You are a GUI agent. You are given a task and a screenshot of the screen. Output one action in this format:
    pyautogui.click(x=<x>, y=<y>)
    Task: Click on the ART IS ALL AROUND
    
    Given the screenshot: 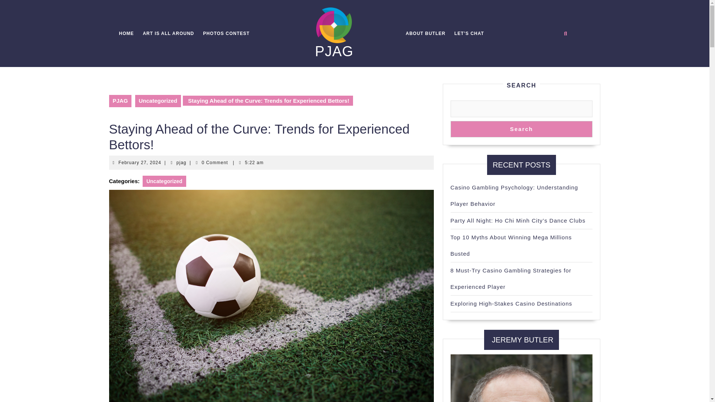 What is the action you would take?
    pyautogui.click(x=140, y=162)
    